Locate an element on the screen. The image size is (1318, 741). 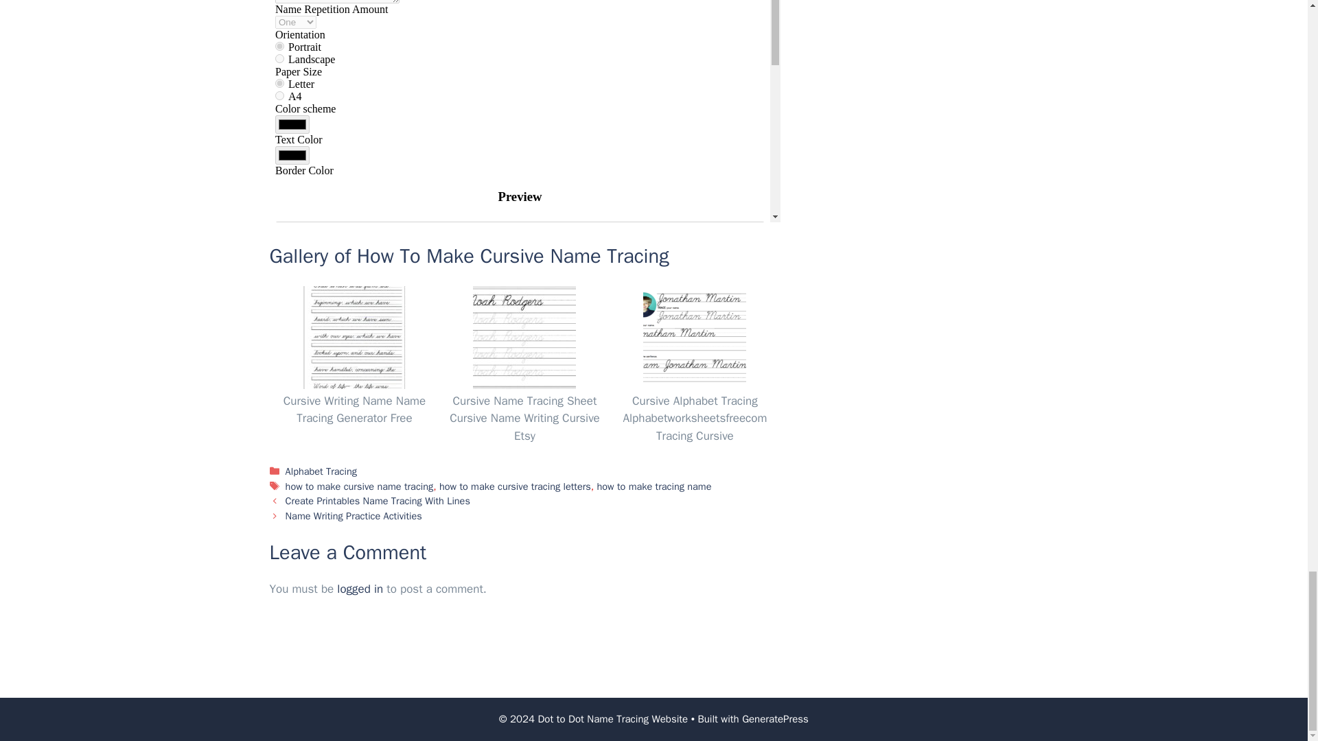
how to make cursive name tracing is located at coordinates (360, 486).